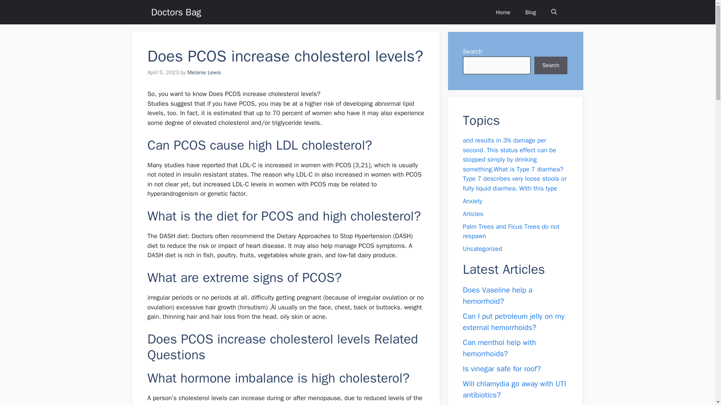  I want to click on Home, so click(503, 12).